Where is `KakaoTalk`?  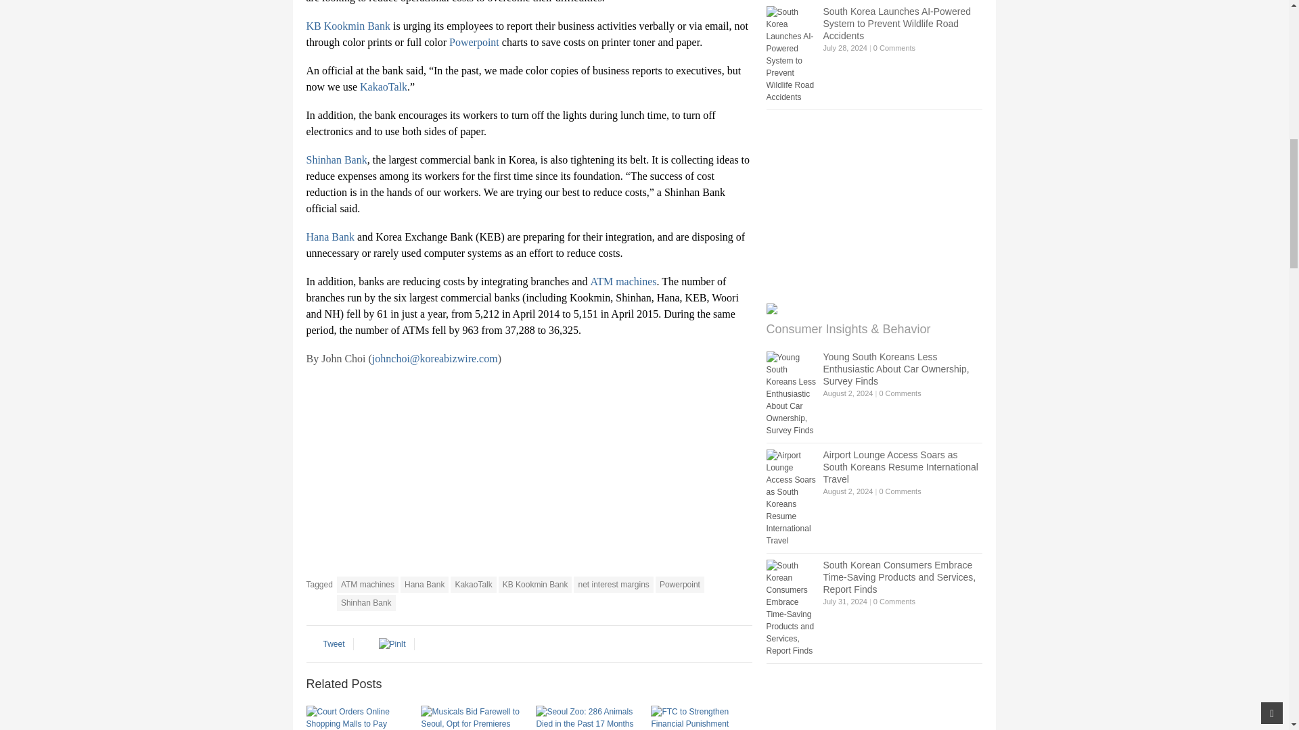 KakaoTalk is located at coordinates (383, 87).